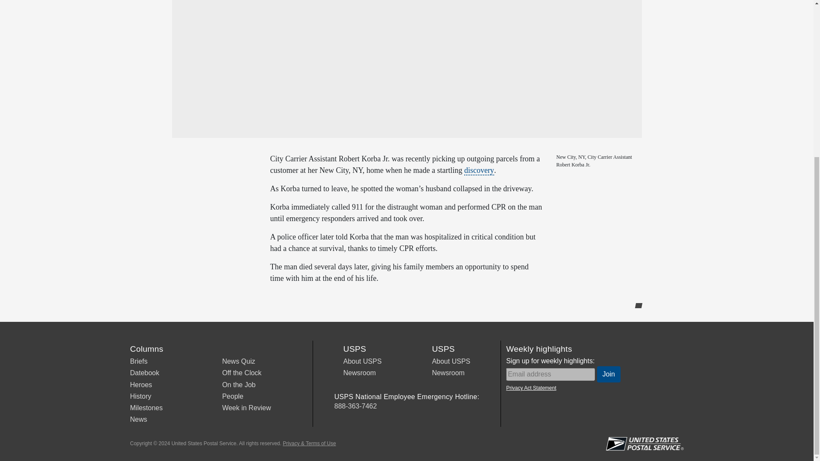  What do you see at coordinates (138, 361) in the screenshot?
I see `Briefs` at bounding box center [138, 361].